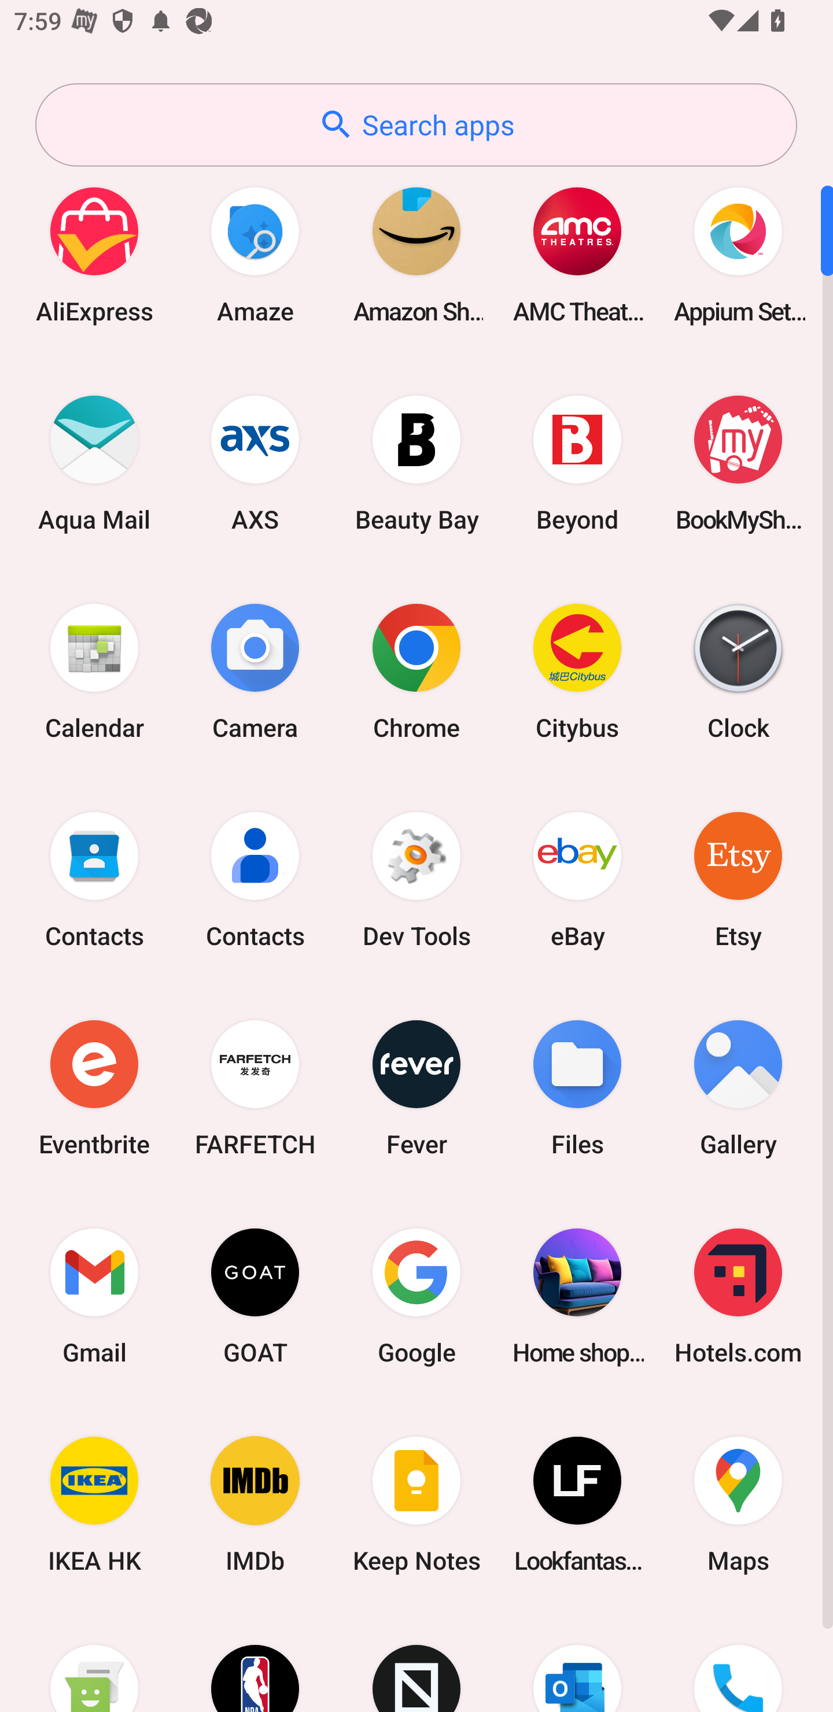  Describe the element at coordinates (577, 463) in the screenshot. I see `Beyond` at that location.